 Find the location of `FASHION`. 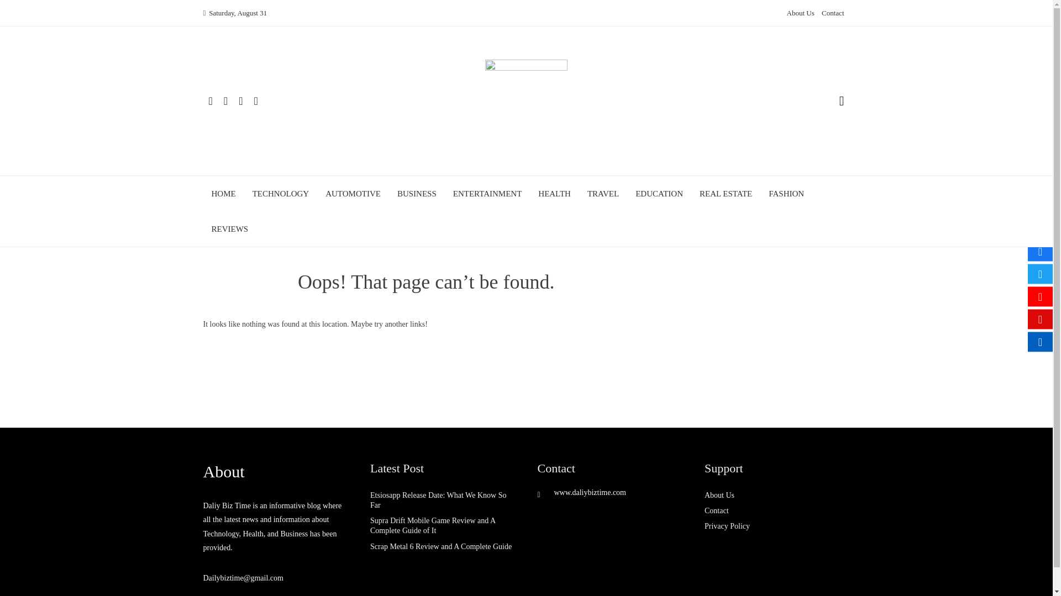

FASHION is located at coordinates (786, 193).